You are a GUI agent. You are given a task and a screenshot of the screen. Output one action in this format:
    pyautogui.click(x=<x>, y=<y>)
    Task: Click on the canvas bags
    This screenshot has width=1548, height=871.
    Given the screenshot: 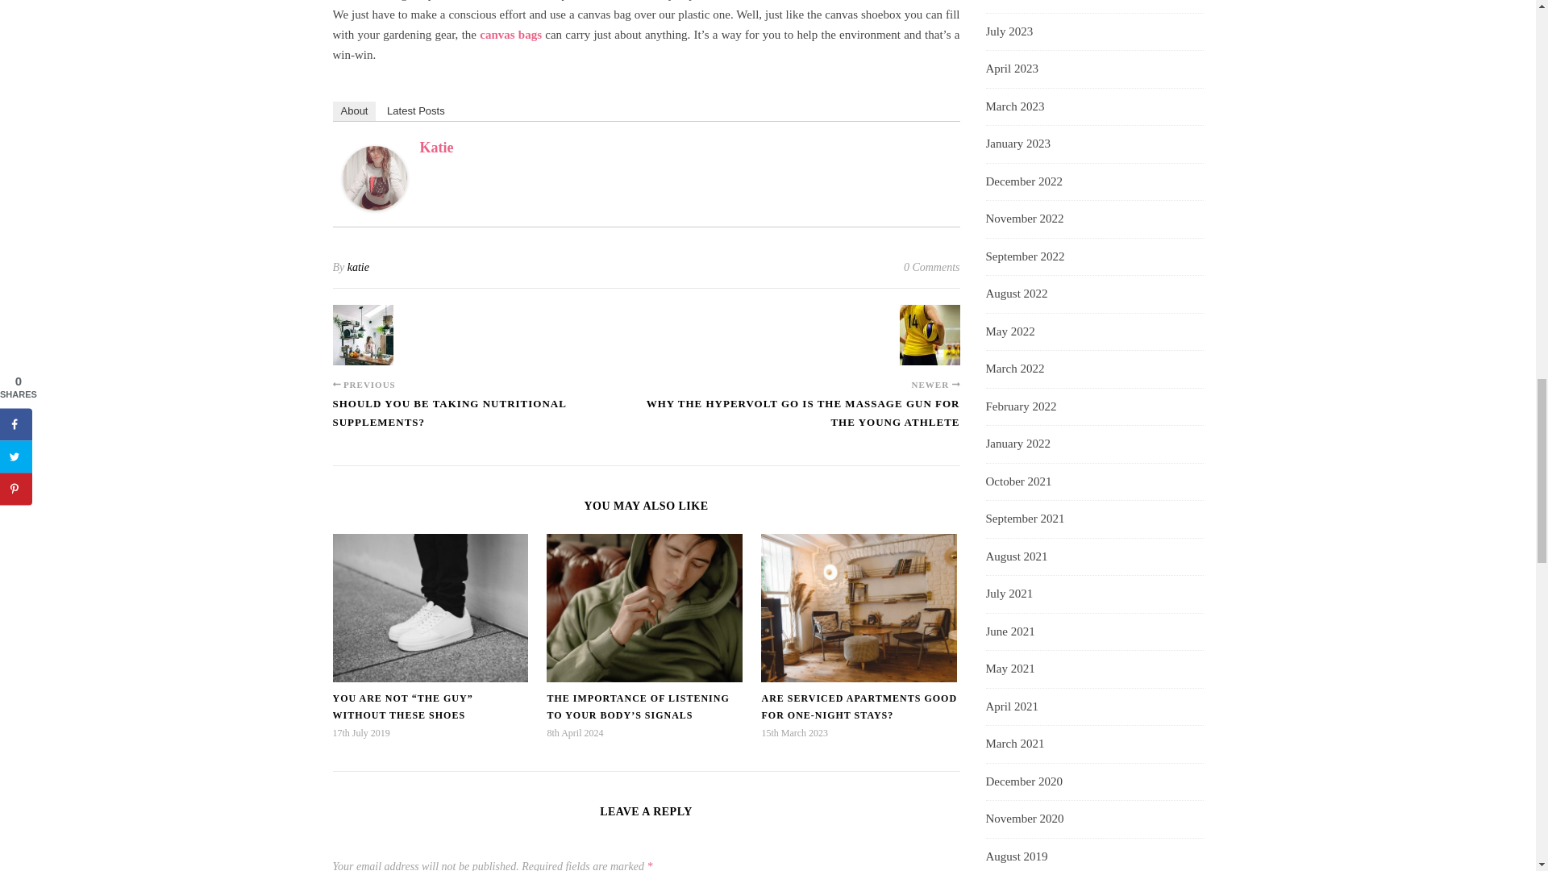 What is the action you would take?
    pyautogui.click(x=511, y=34)
    